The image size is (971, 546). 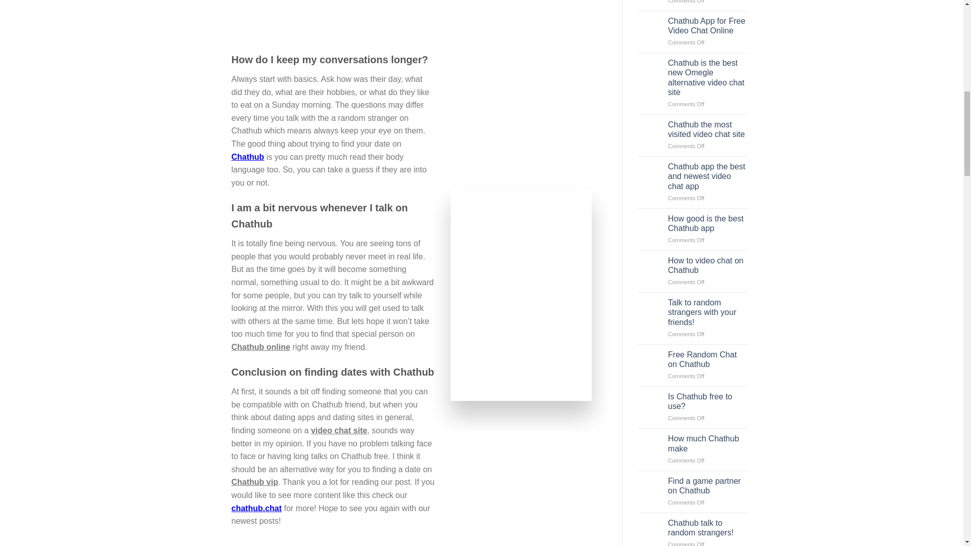 What do you see at coordinates (257, 508) in the screenshot?
I see `chathub.chat` at bounding box center [257, 508].